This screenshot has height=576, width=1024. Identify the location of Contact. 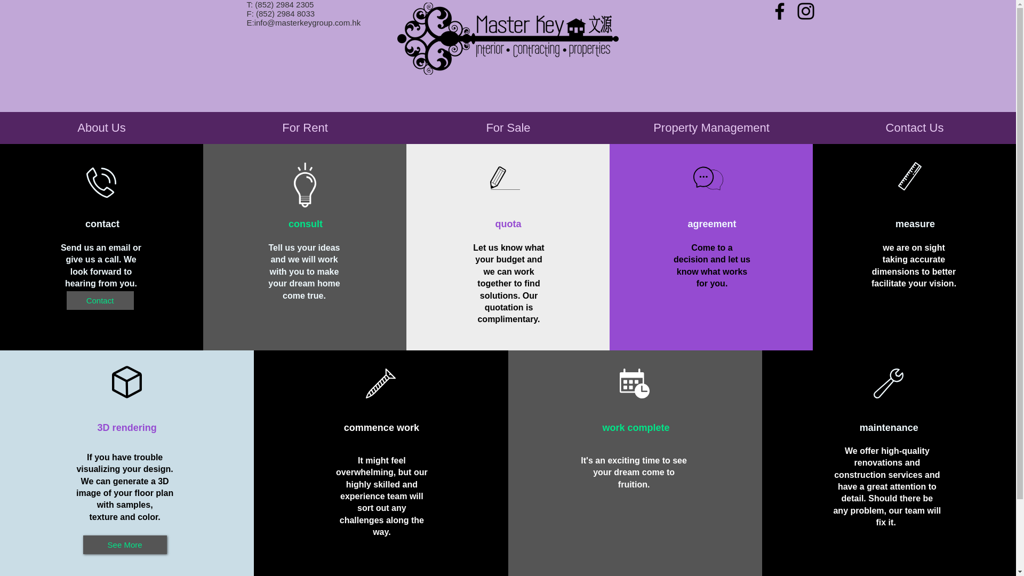
(99, 301).